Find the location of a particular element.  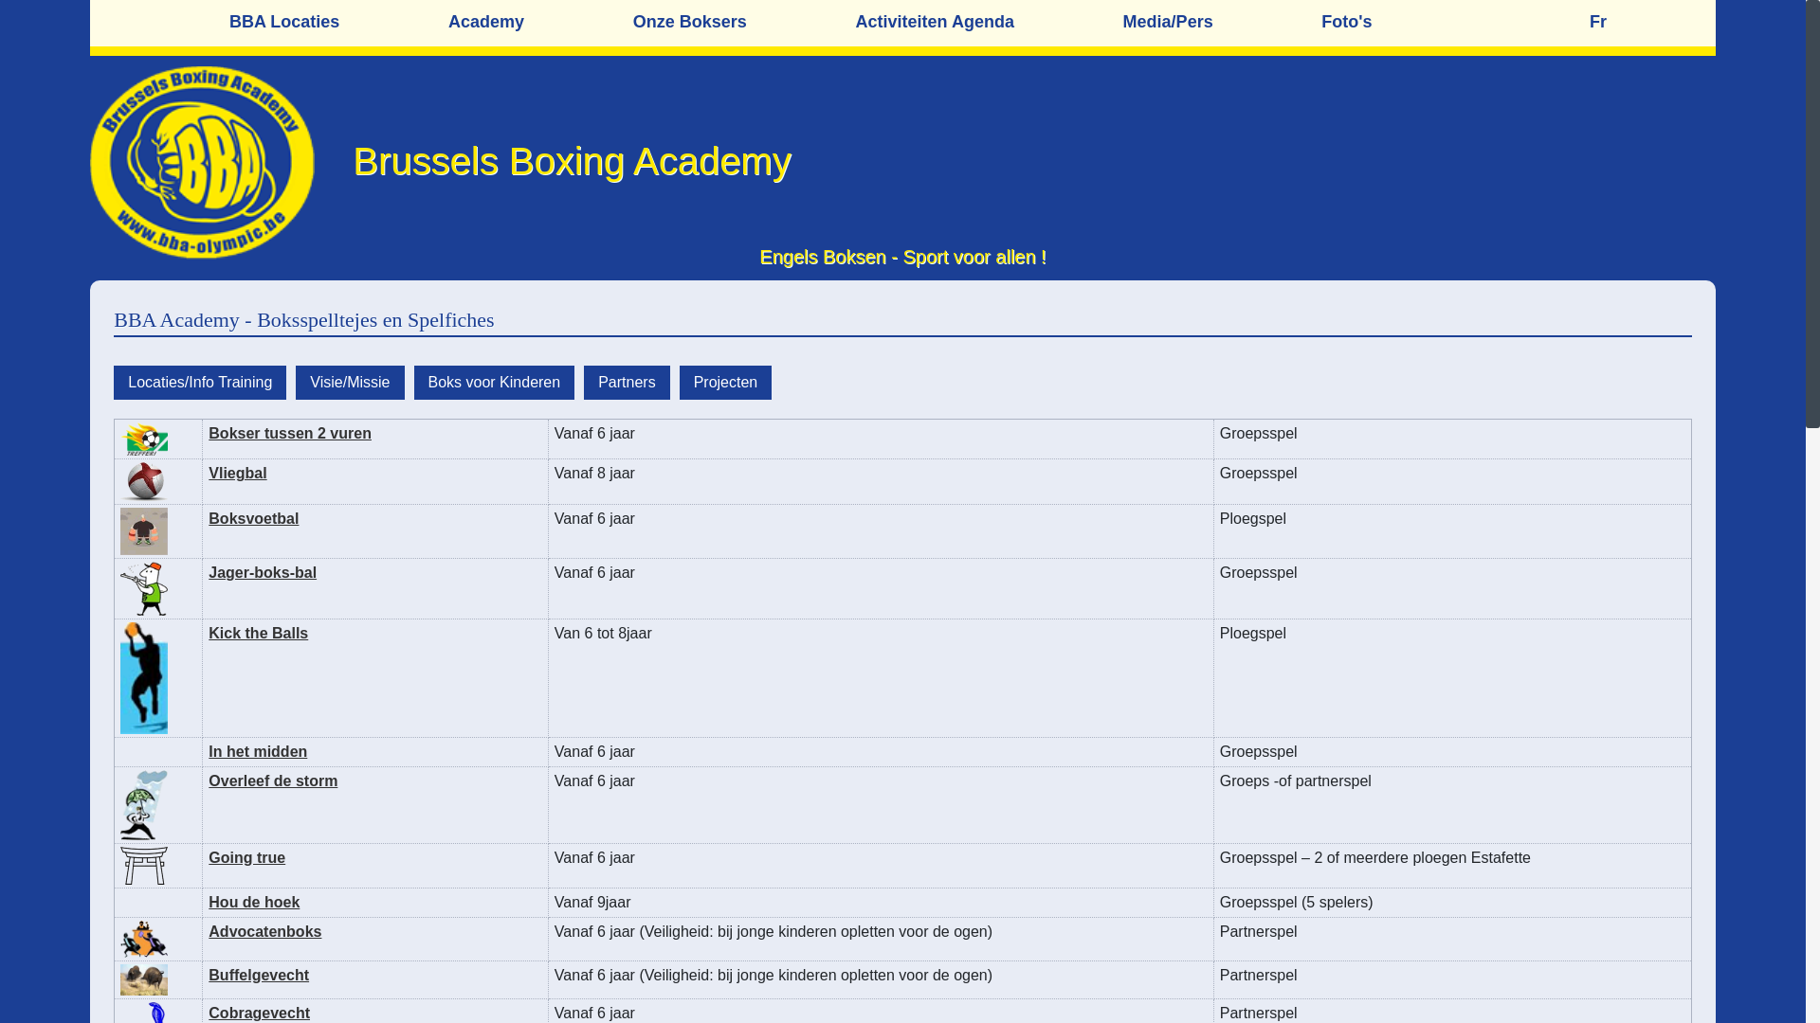

Bokser tussen 2 vuren is located at coordinates (290, 434).